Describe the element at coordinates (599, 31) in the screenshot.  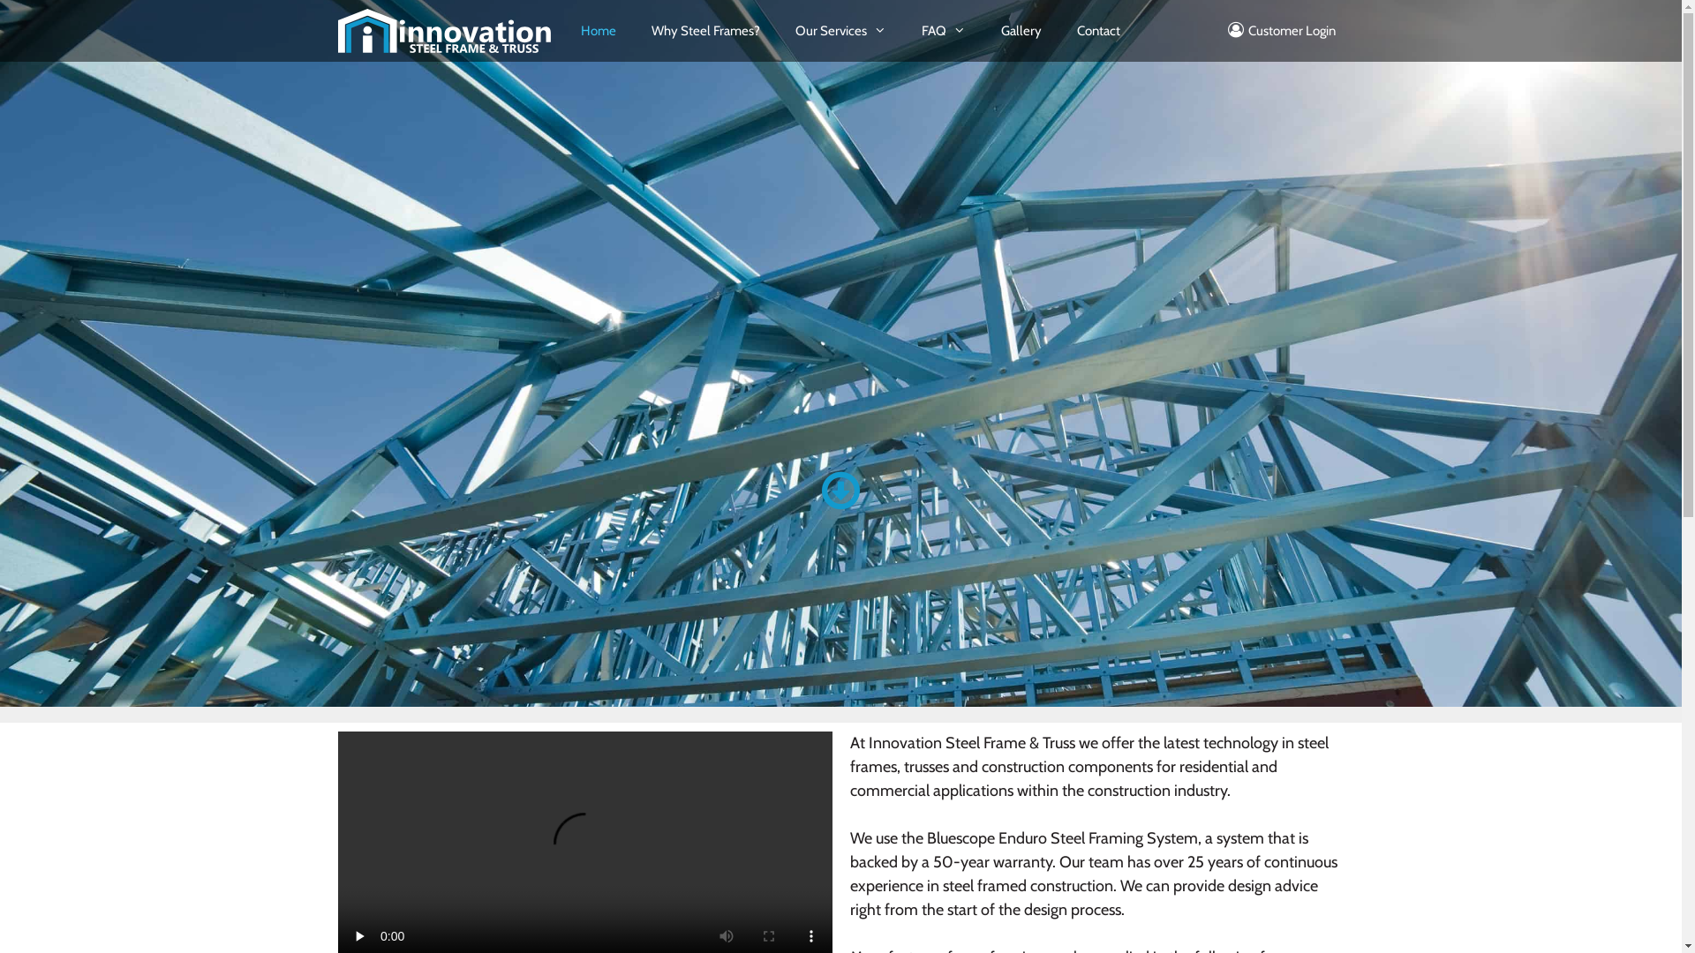
I see `Home` at that location.